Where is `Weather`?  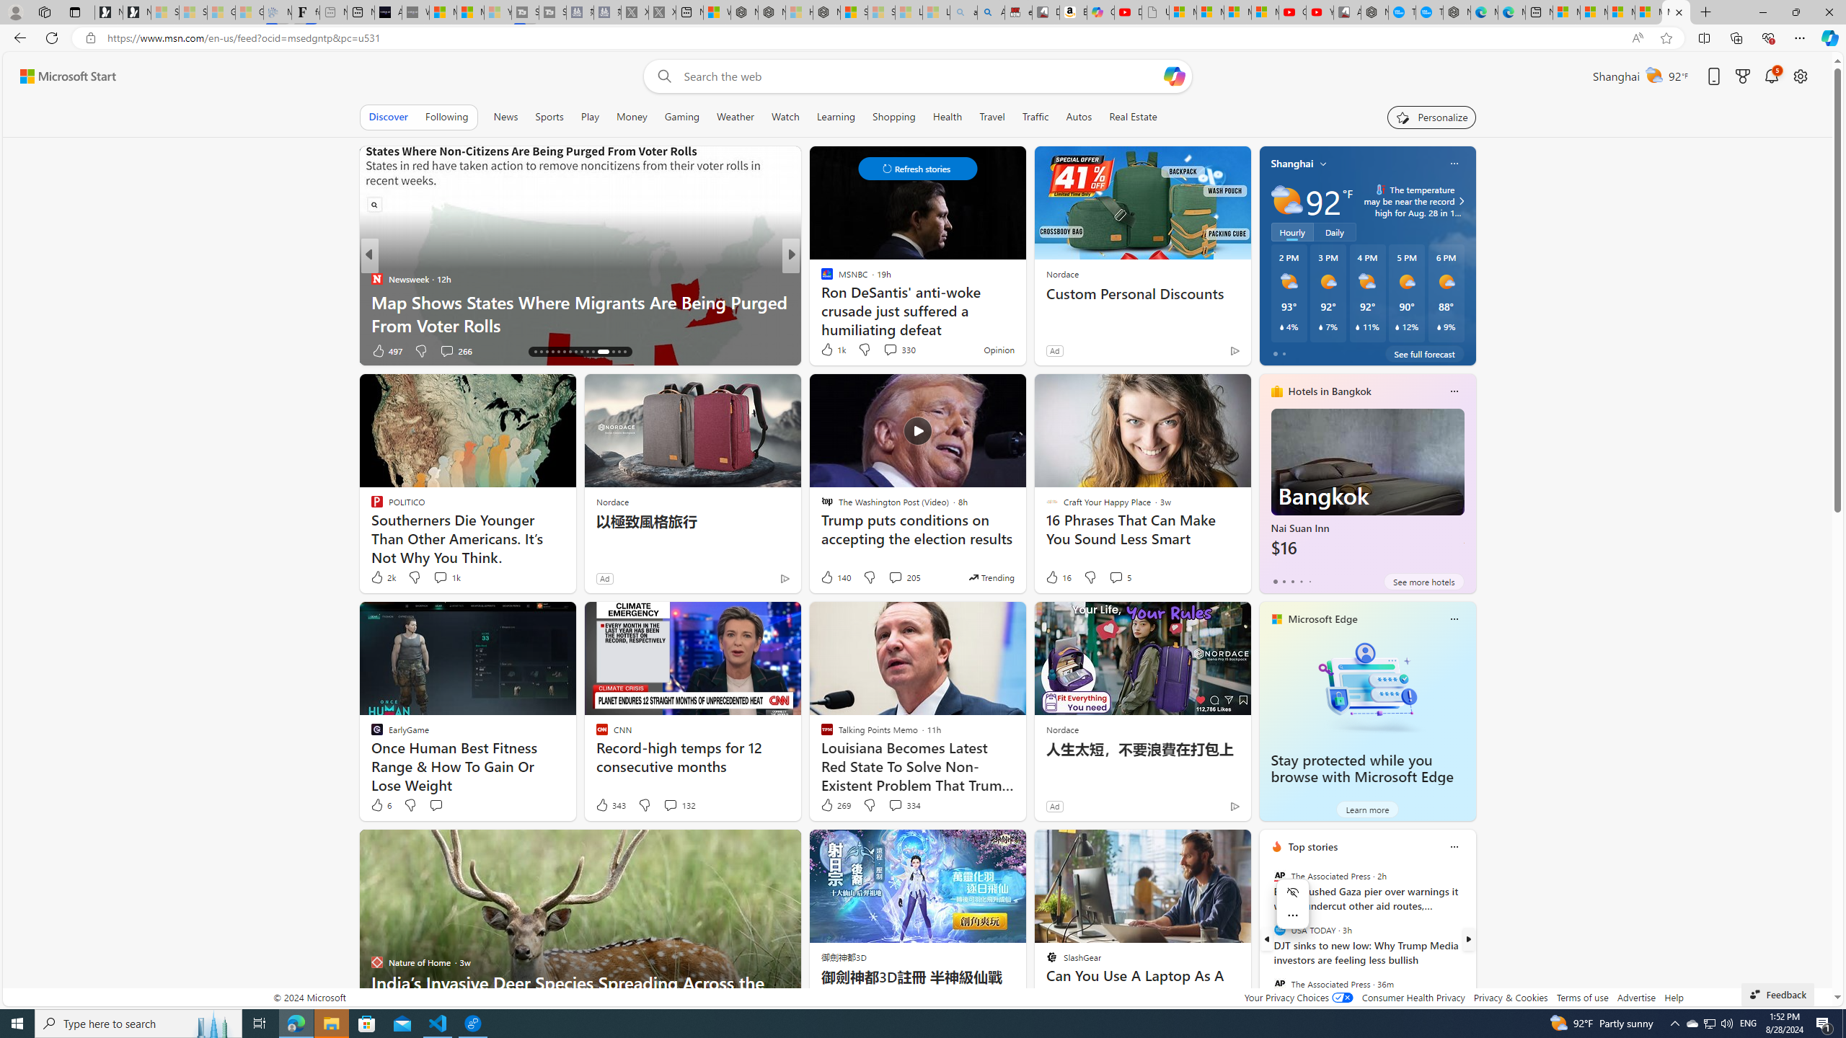 Weather is located at coordinates (736, 117).